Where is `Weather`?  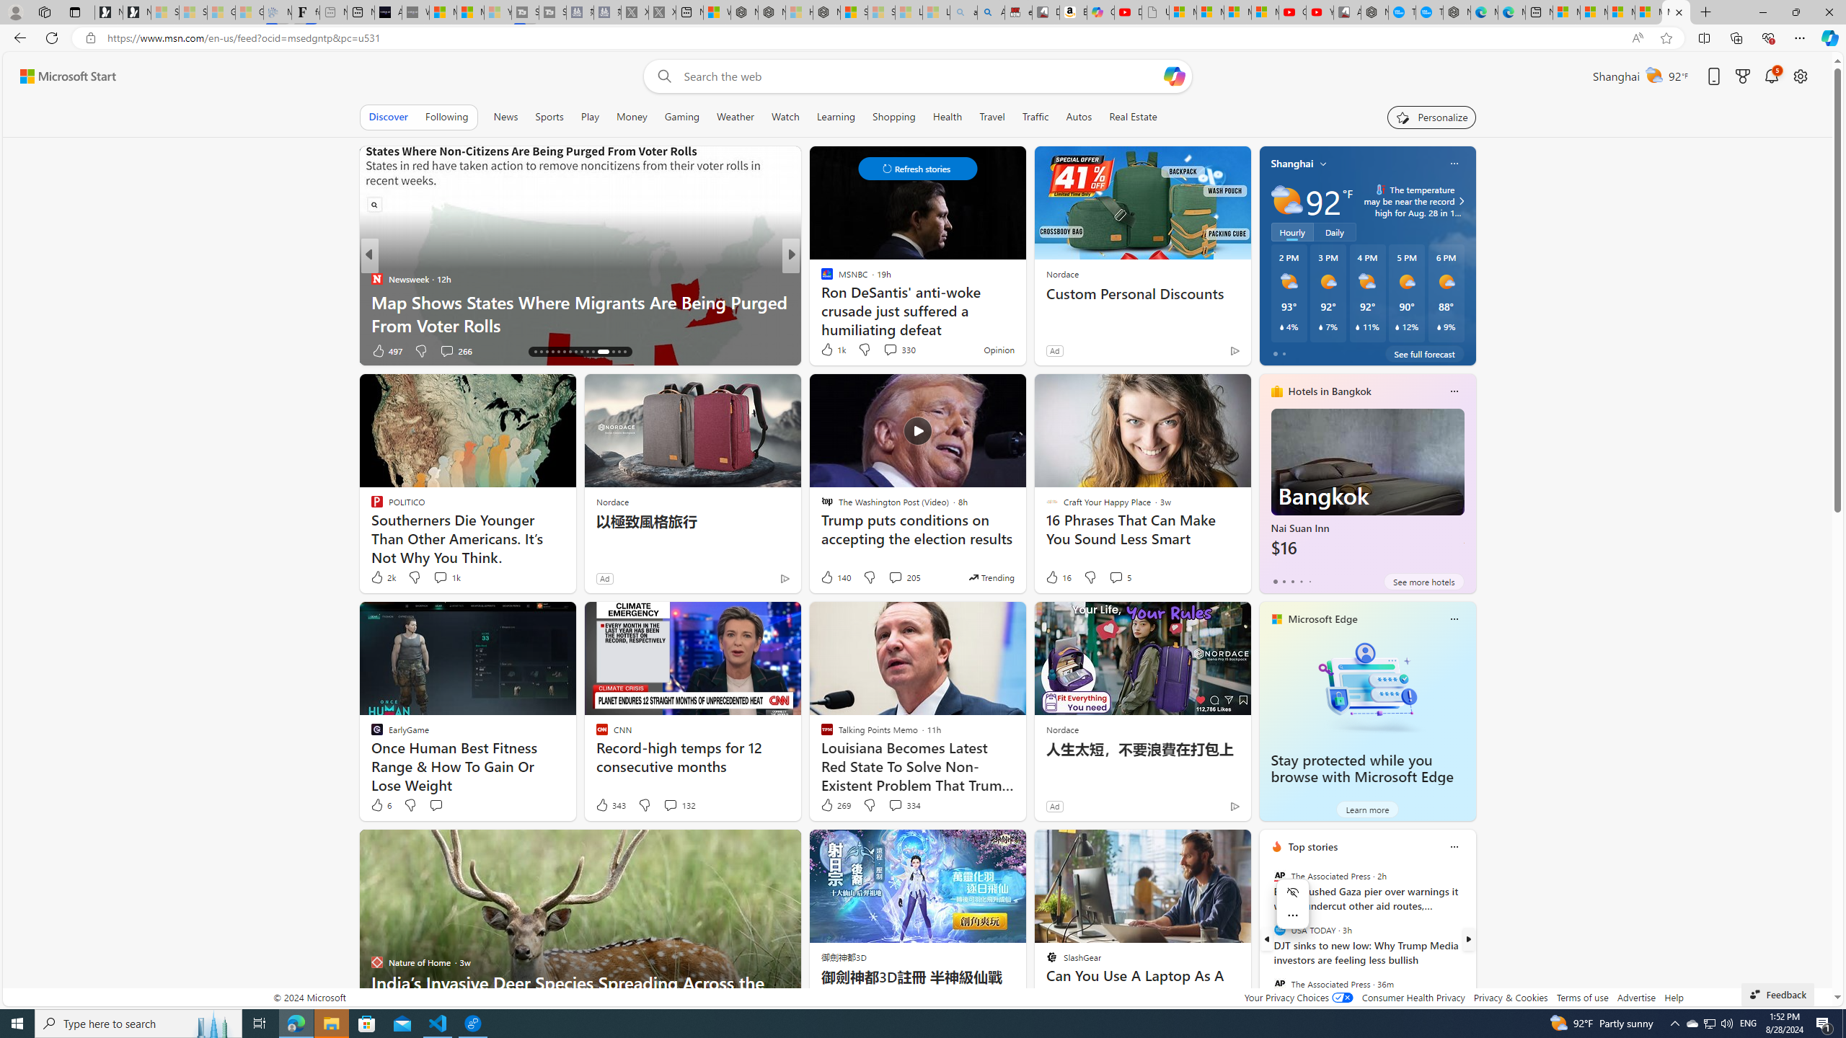 Weather is located at coordinates (736, 117).